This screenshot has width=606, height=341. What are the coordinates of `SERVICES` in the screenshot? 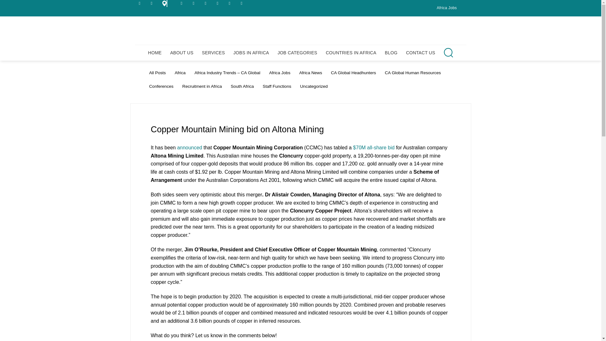 It's located at (213, 52).